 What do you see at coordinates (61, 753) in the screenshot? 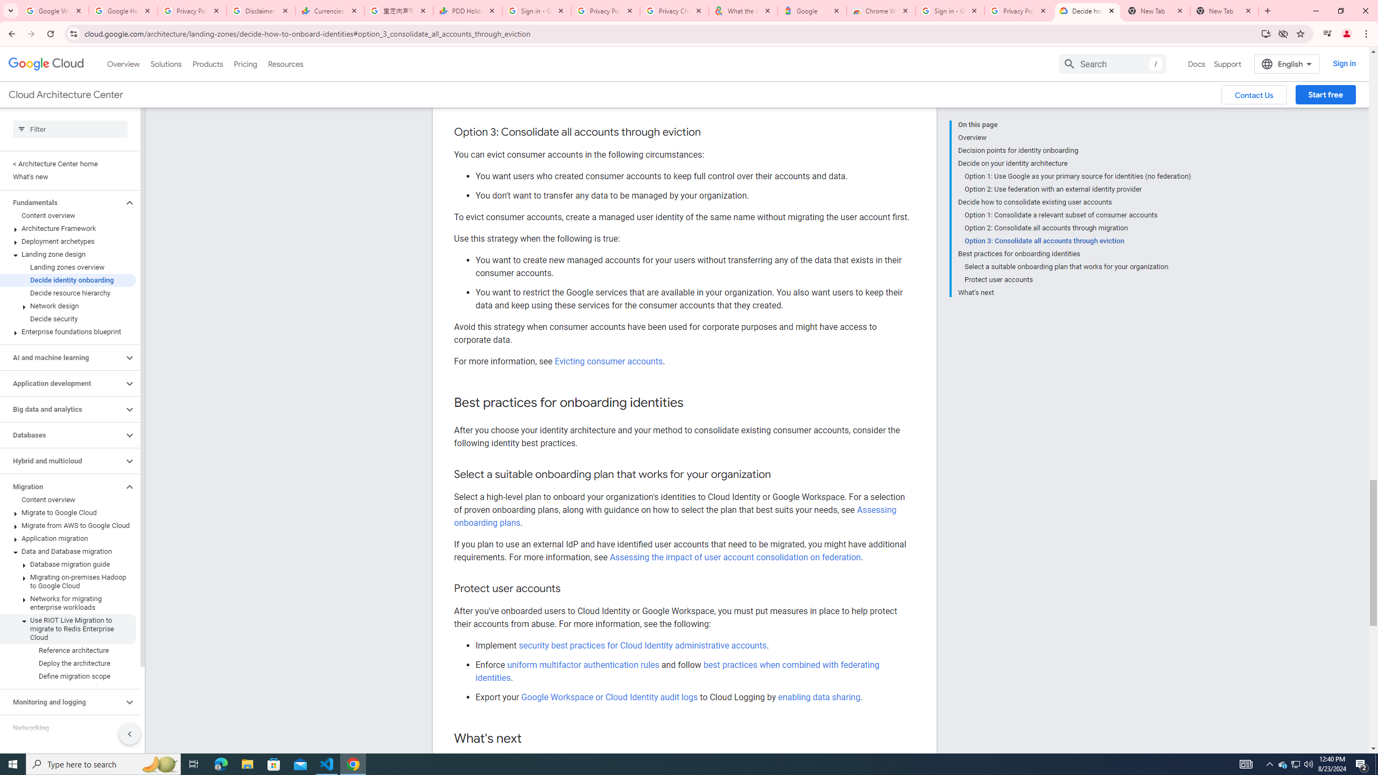
I see `Reliability and disaster recovery` at bounding box center [61, 753].